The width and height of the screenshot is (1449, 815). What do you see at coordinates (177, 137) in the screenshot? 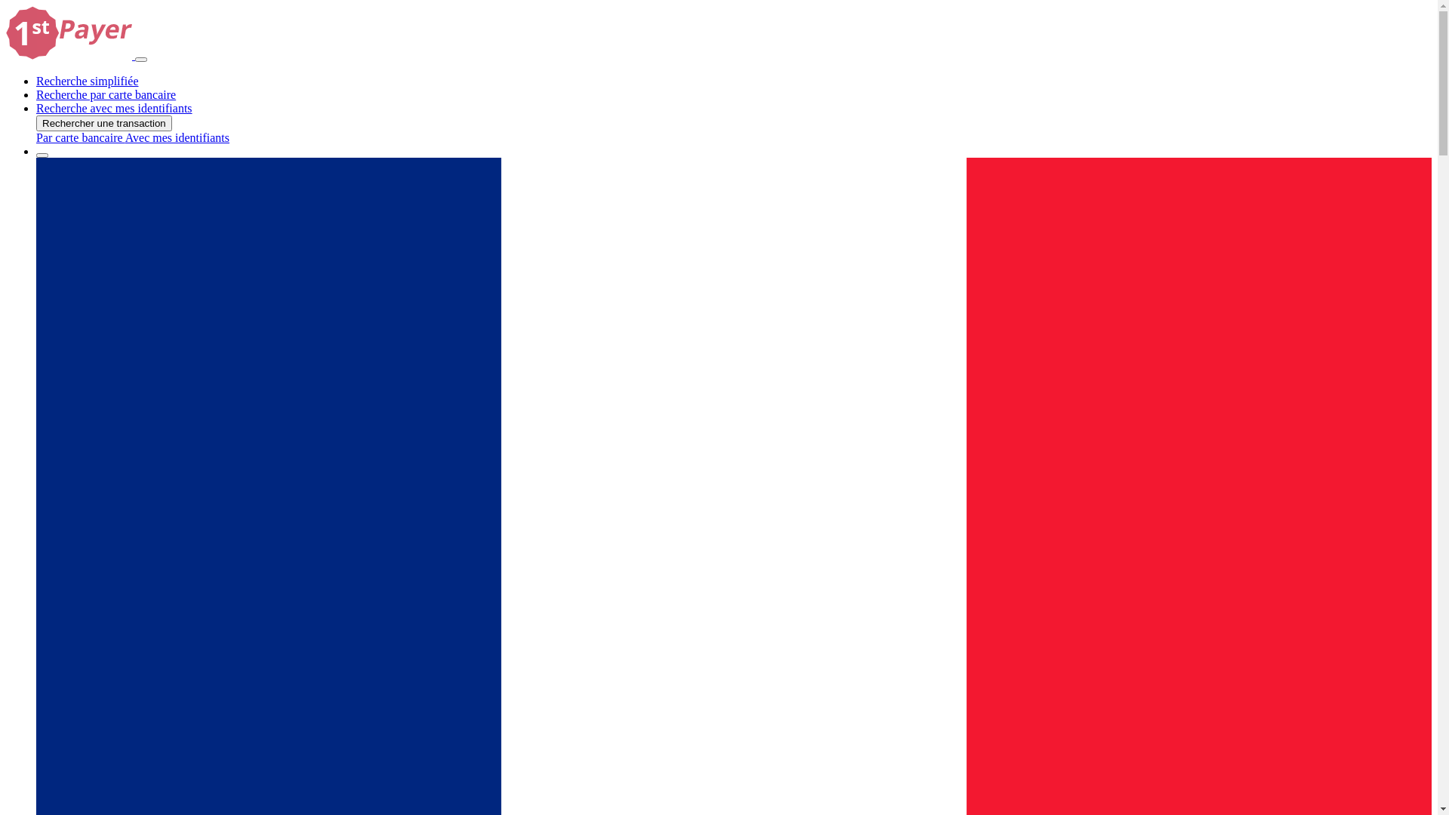
I see `Avec mes identifiants` at bounding box center [177, 137].